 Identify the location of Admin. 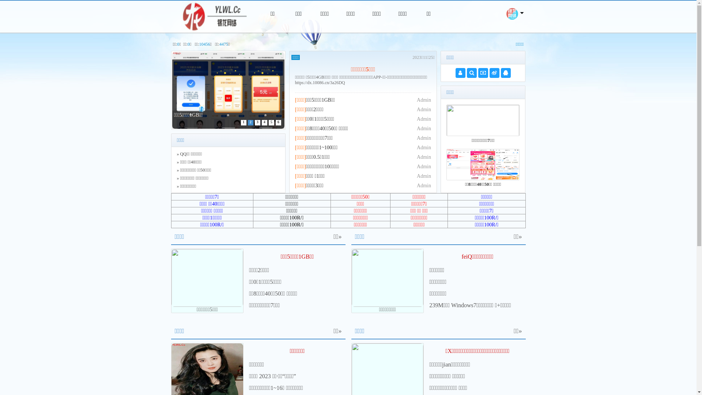
(424, 148).